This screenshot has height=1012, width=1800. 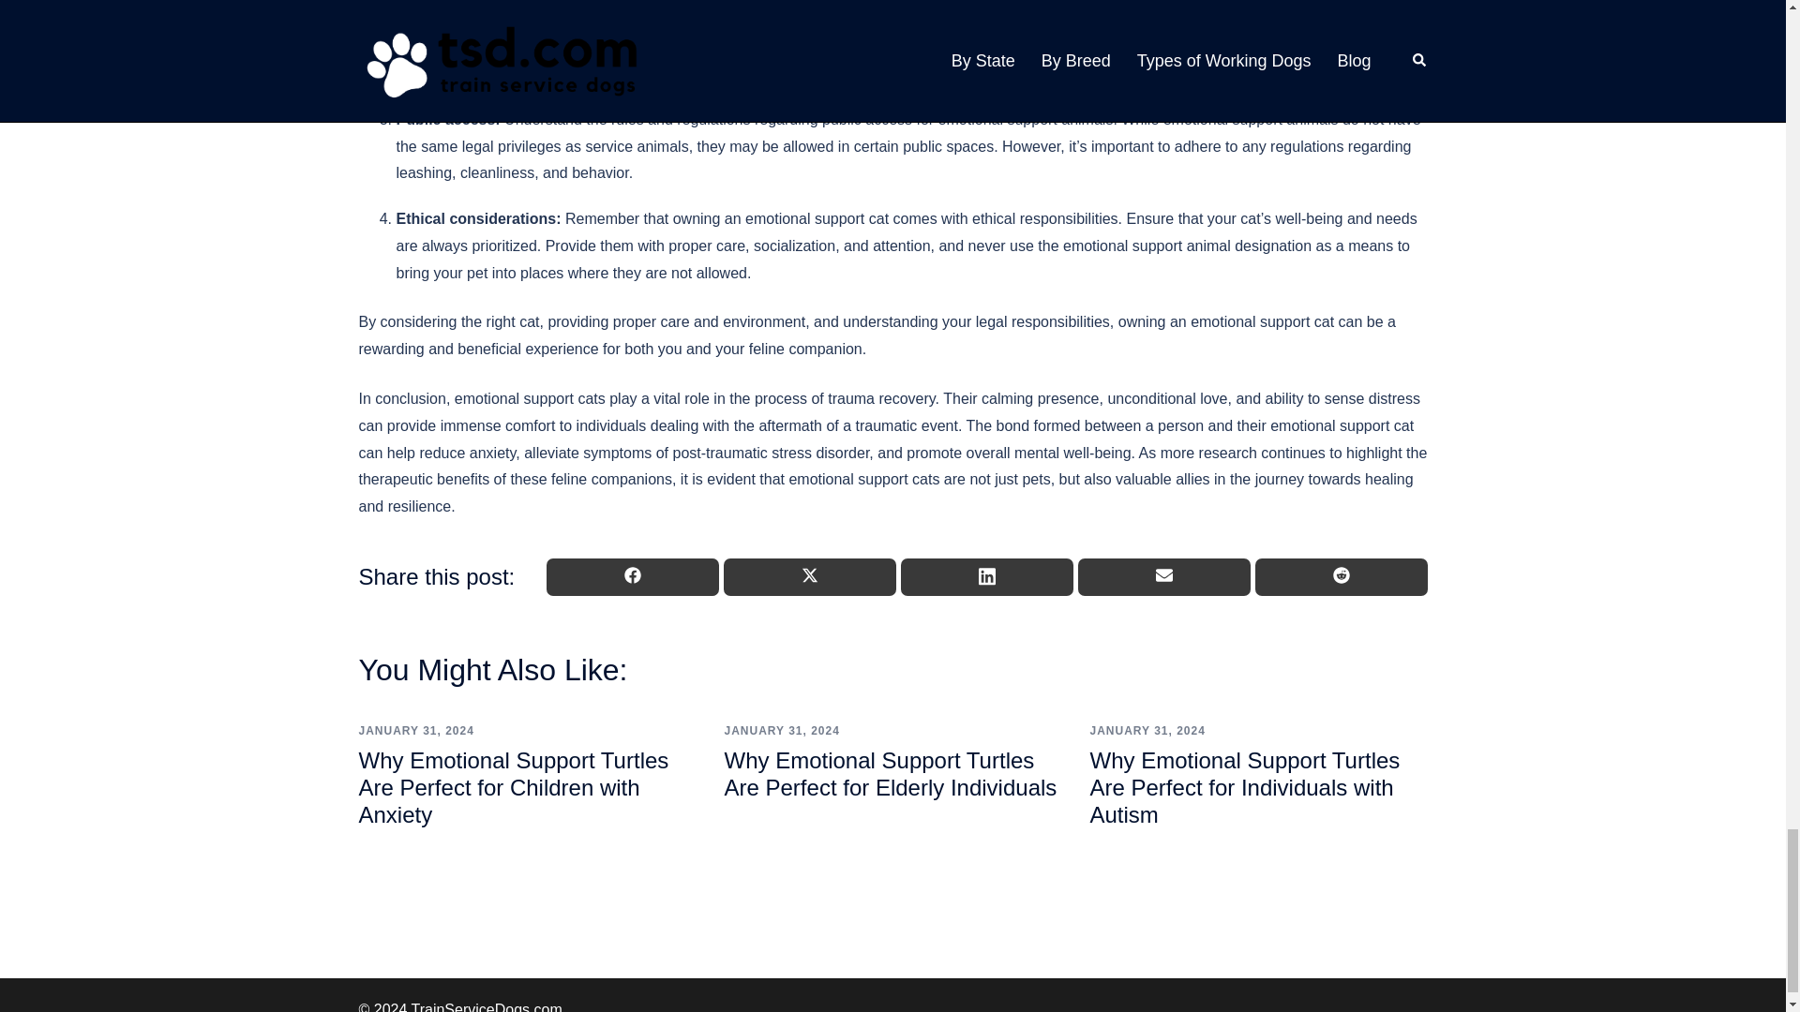 I want to click on JANUARY 31, 2024, so click(x=780, y=731).